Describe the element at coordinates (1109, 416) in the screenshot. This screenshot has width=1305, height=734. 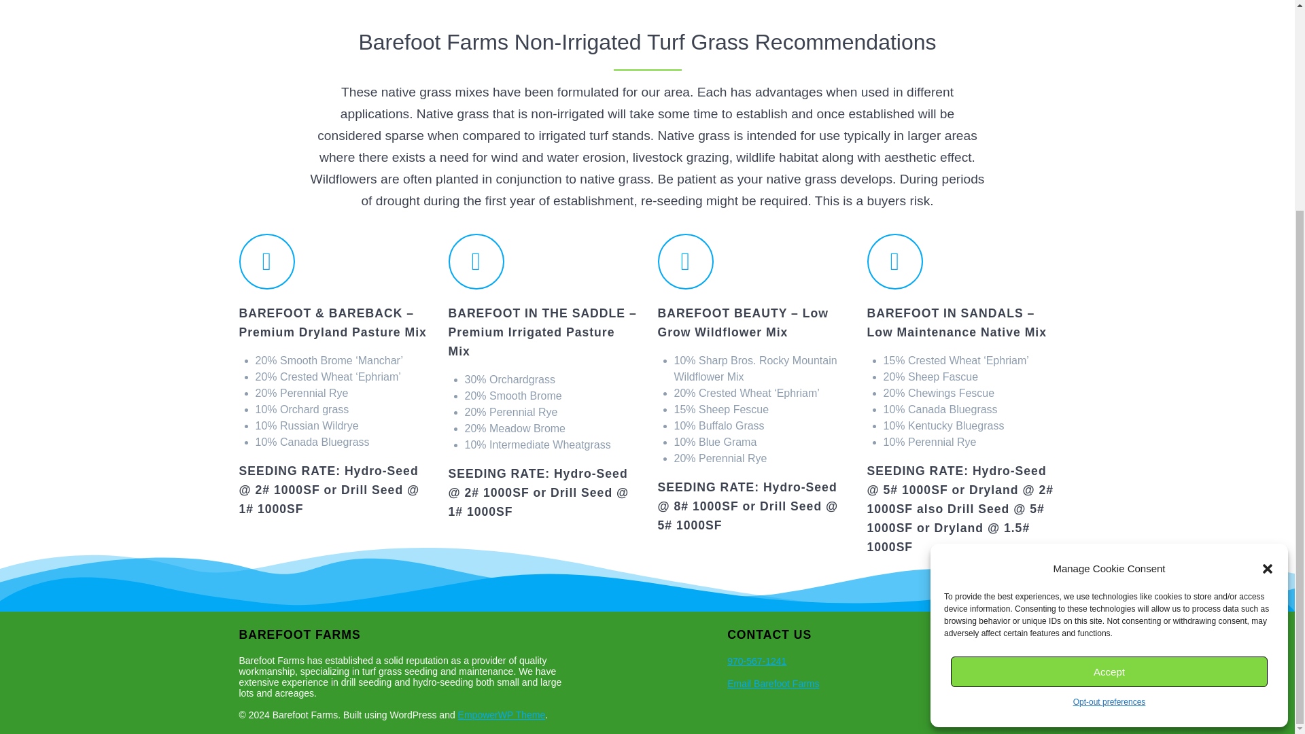
I see `Opt-out preferences` at that location.